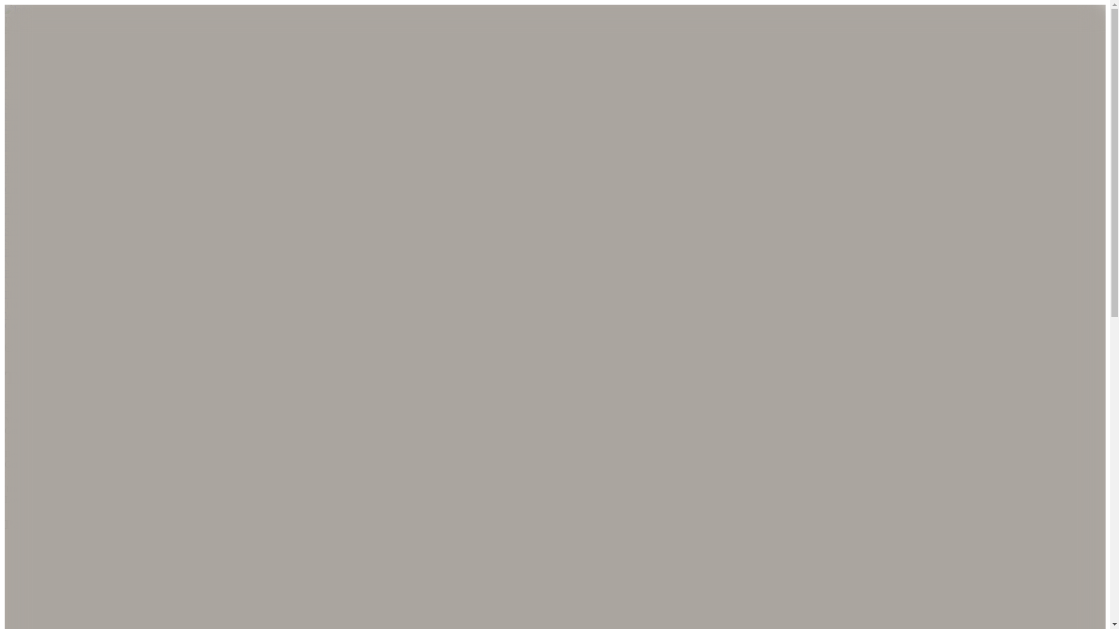  I want to click on Elephant Village Pattaya Tickets, so click(65, 137).